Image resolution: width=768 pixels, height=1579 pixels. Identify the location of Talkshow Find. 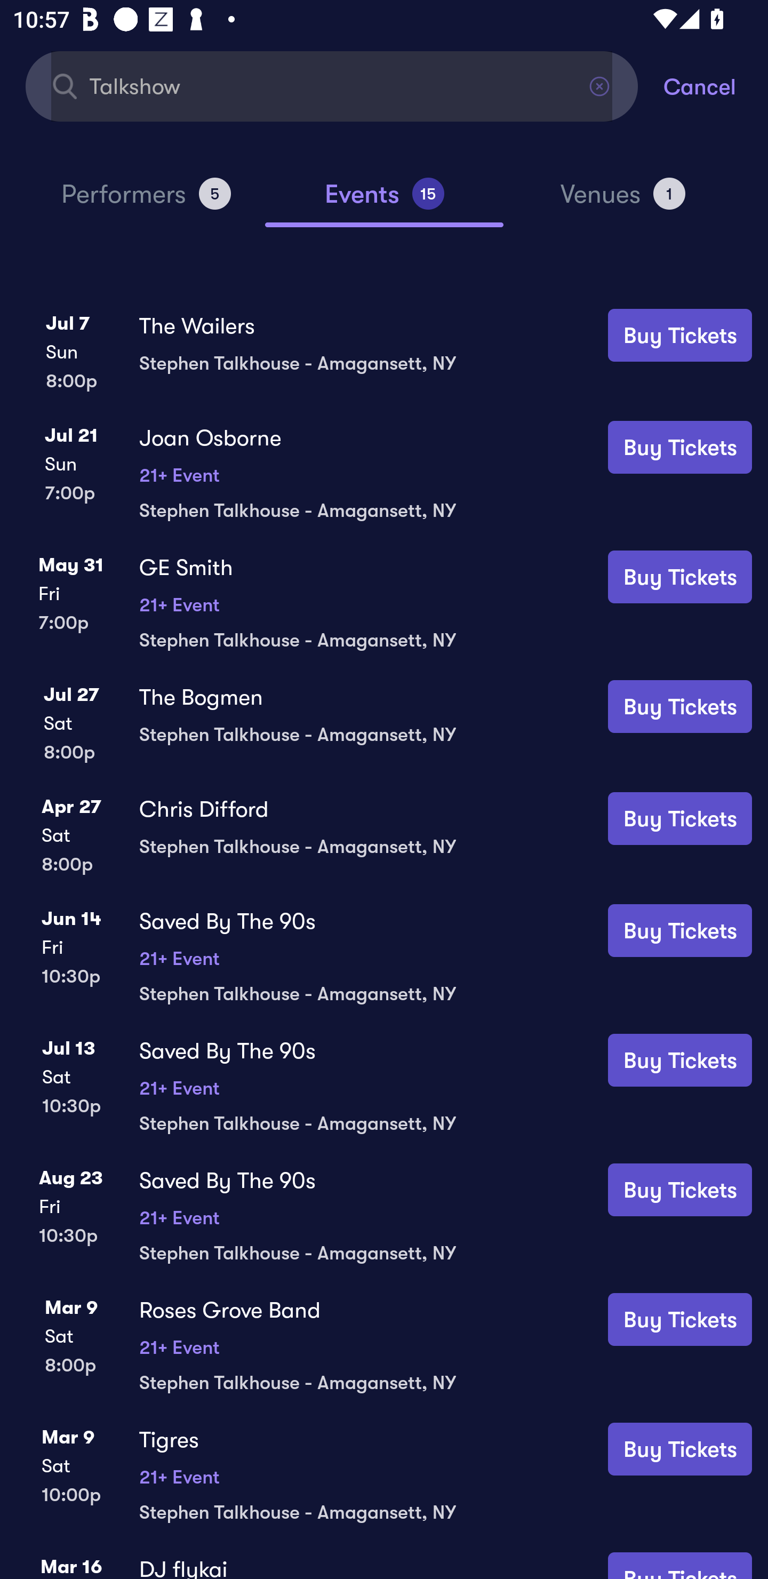
(332, 85).